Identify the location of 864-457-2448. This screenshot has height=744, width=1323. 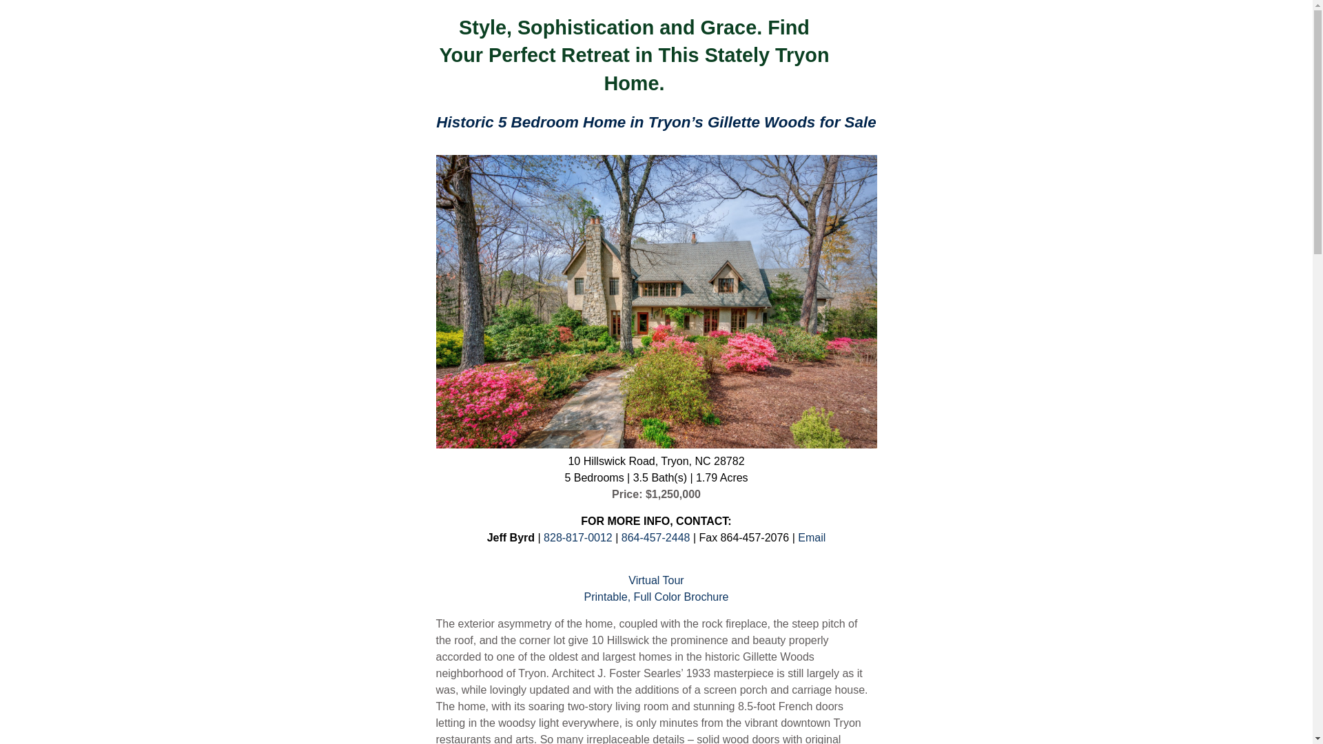
(657, 537).